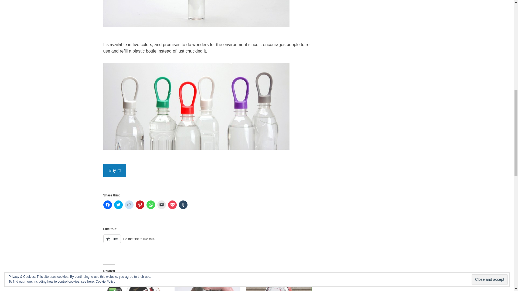  What do you see at coordinates (107, 205) in the screenshot?
I see `Click to share on Facebook` at bounding box center [107, 205].